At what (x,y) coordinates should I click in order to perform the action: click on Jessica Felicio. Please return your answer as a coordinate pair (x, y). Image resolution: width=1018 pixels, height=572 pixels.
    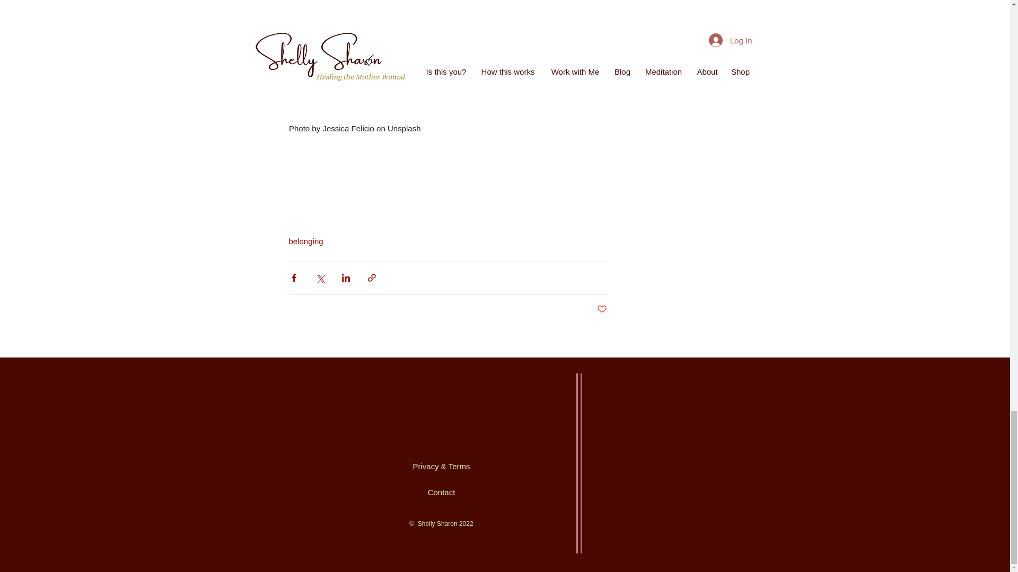
    Looking at the image, I should click on (348, 128).